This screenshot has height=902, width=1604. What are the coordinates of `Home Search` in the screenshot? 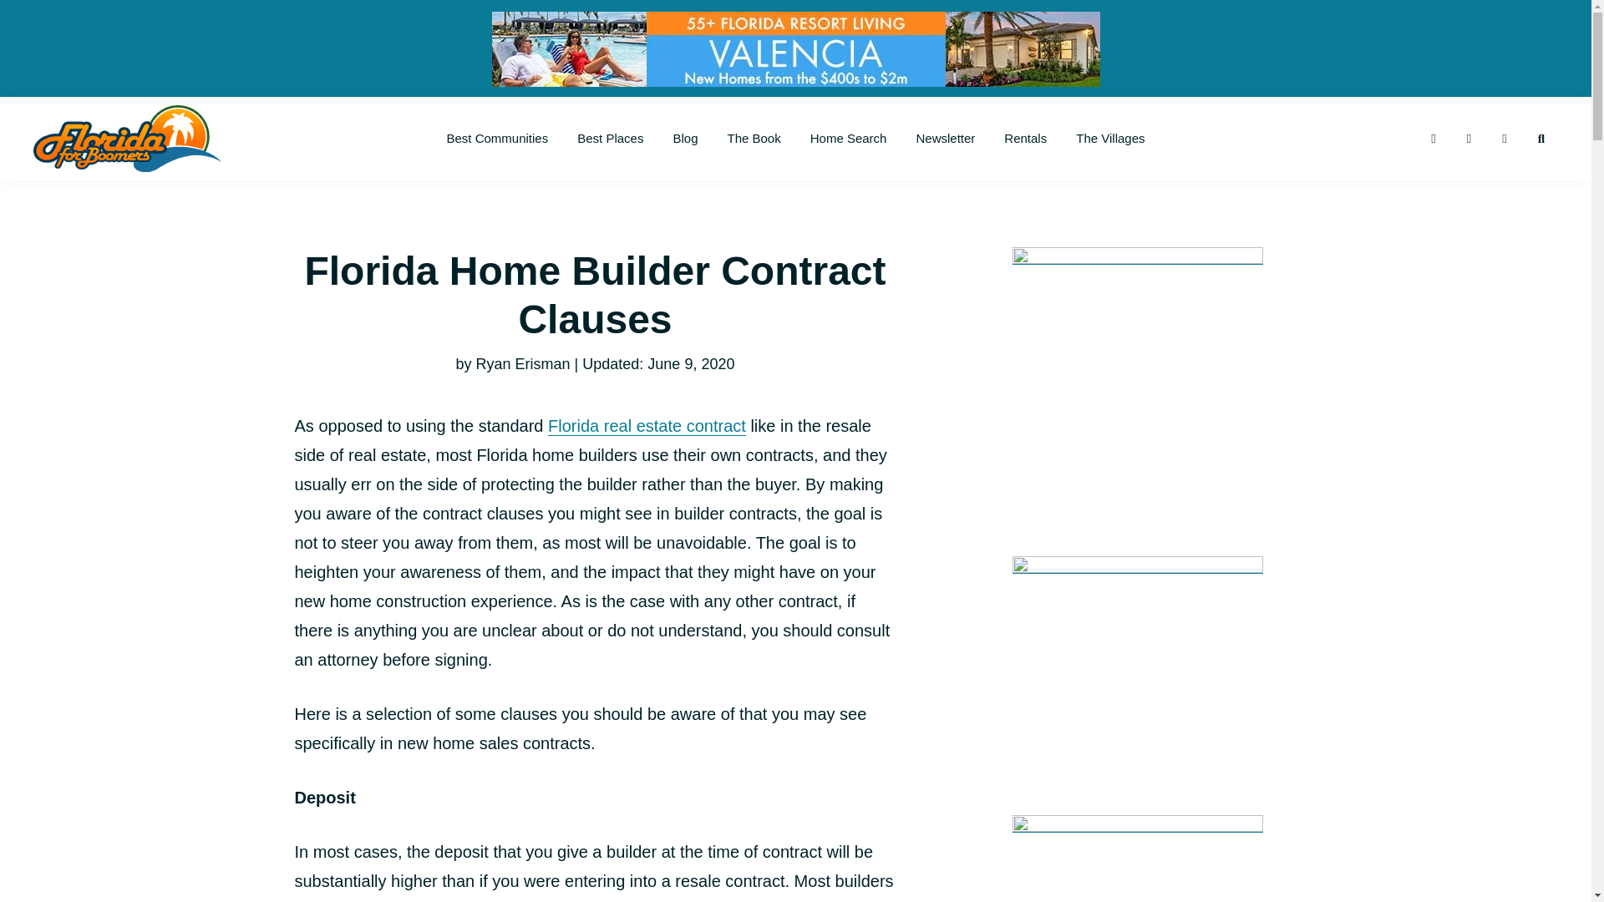 It's located at (849, 139).